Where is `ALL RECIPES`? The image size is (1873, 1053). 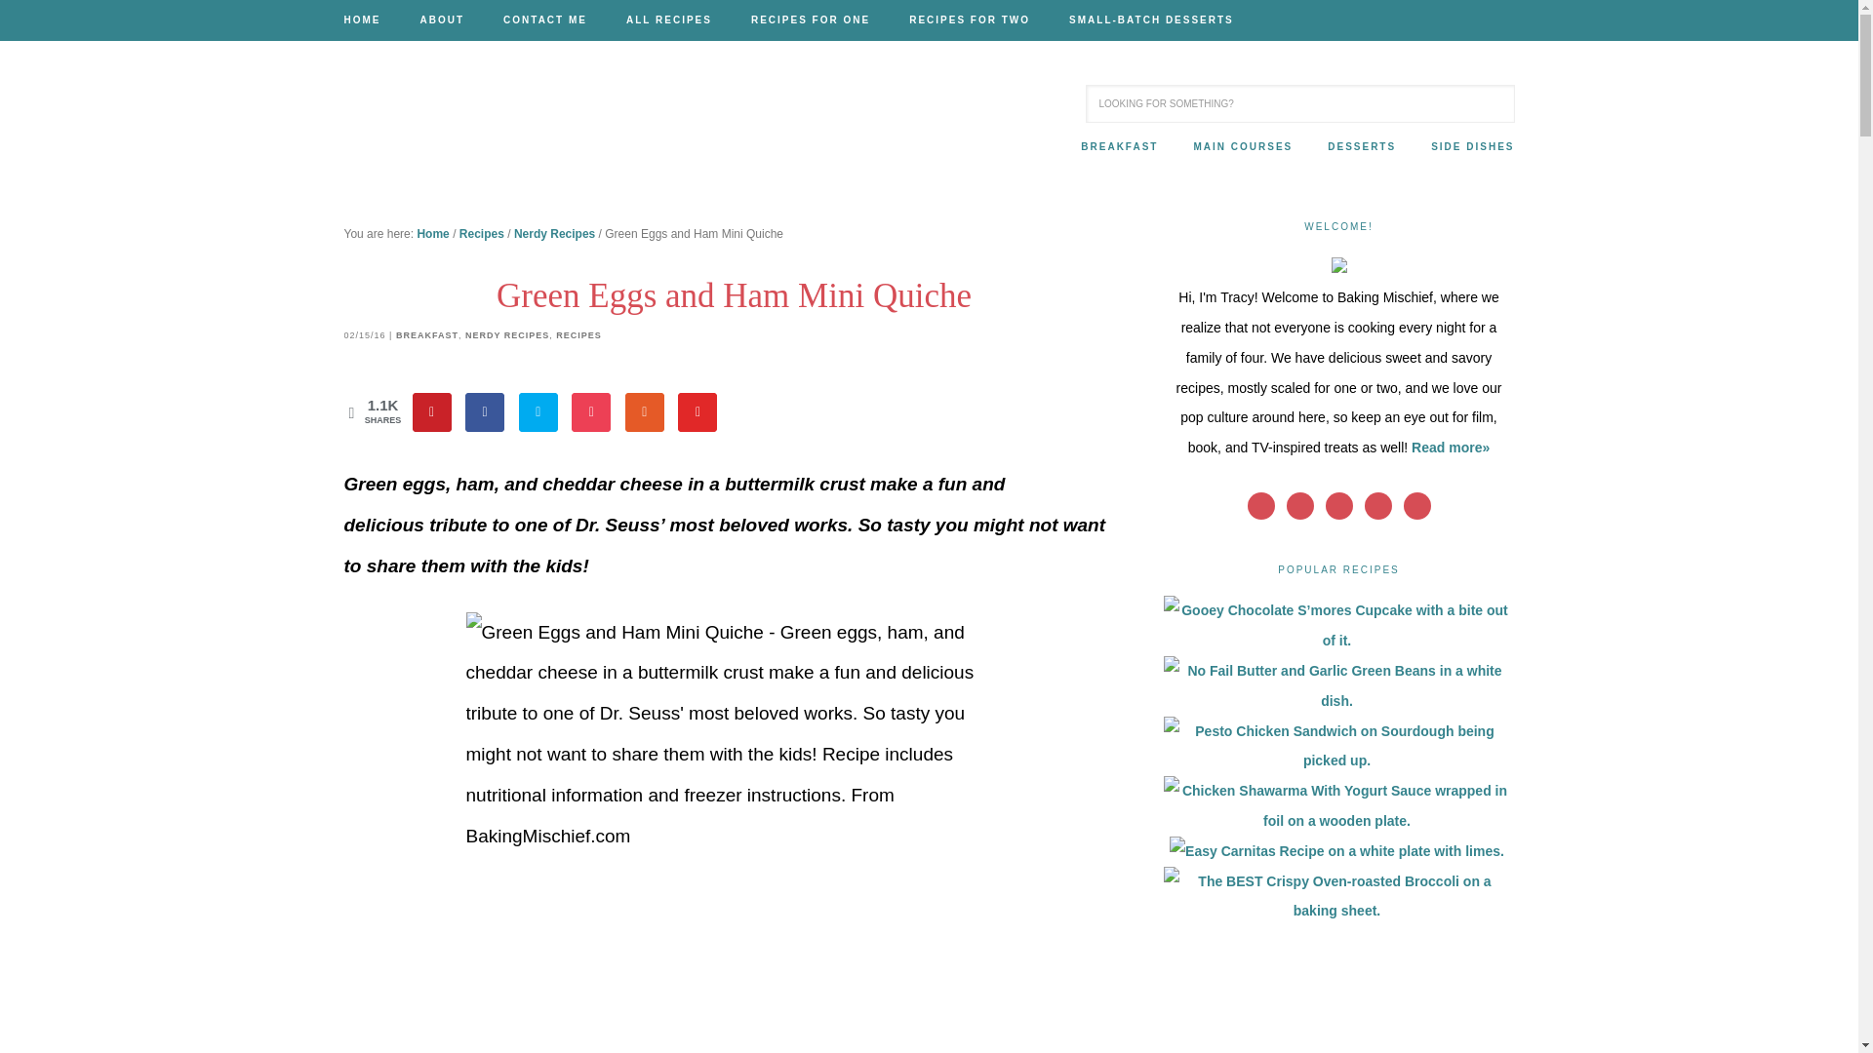 ALL RECIPES is located at coordinates (669, 20).